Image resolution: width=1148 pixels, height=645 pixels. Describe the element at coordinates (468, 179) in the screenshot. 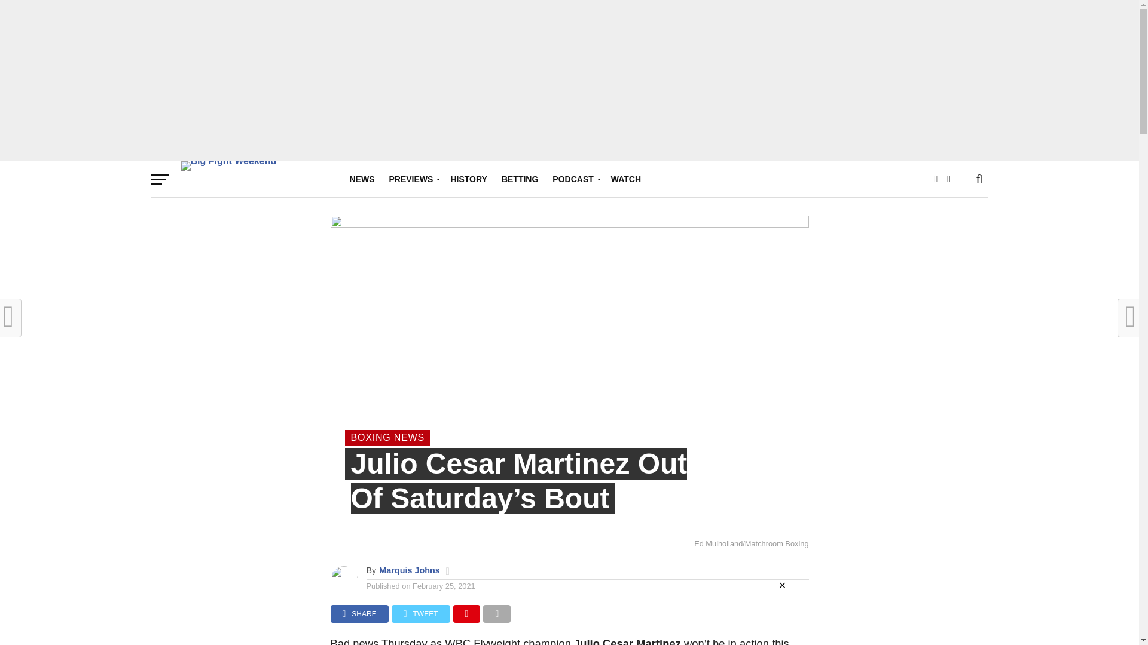

I see `HISTORY` at that location.